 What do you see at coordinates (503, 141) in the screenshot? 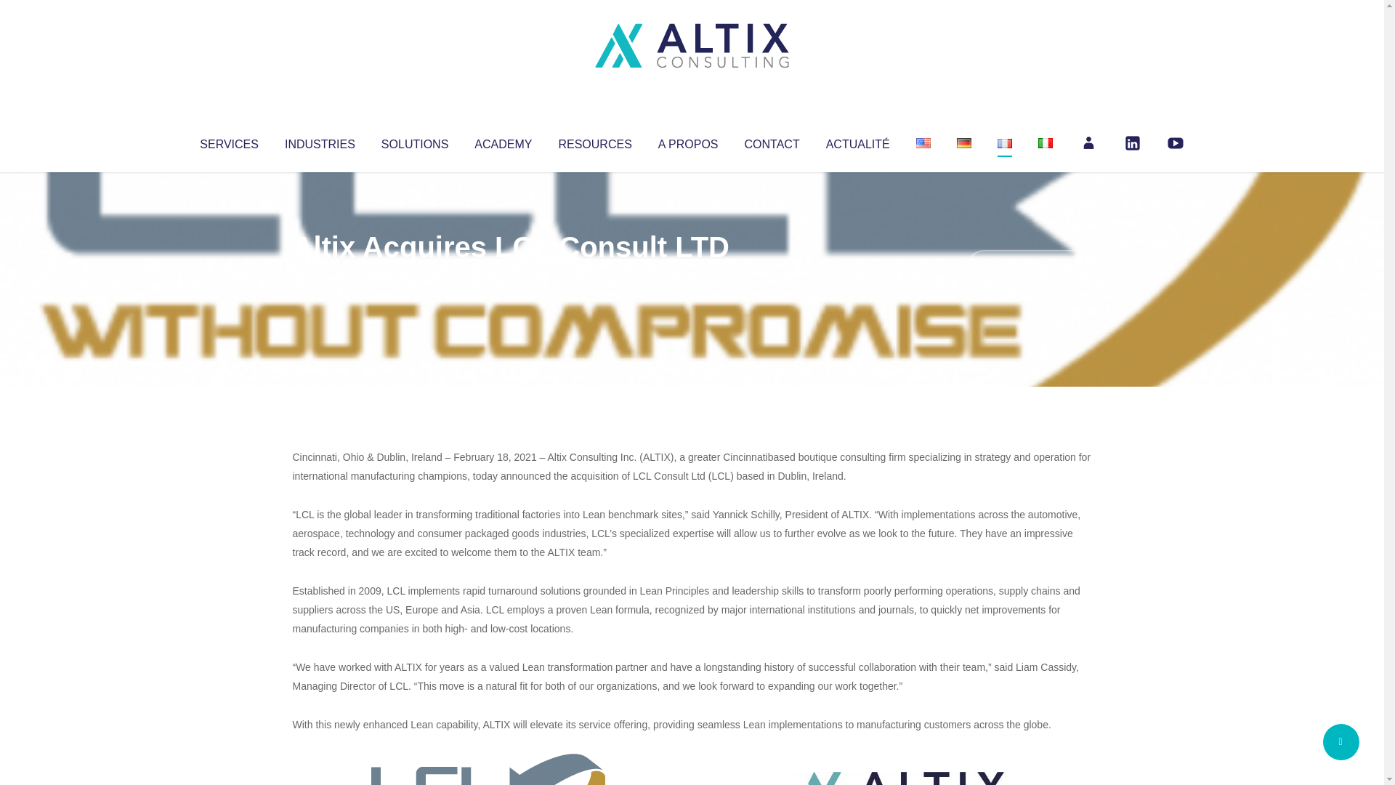
I see `ACADEMY` at bounding box center [503, 141].